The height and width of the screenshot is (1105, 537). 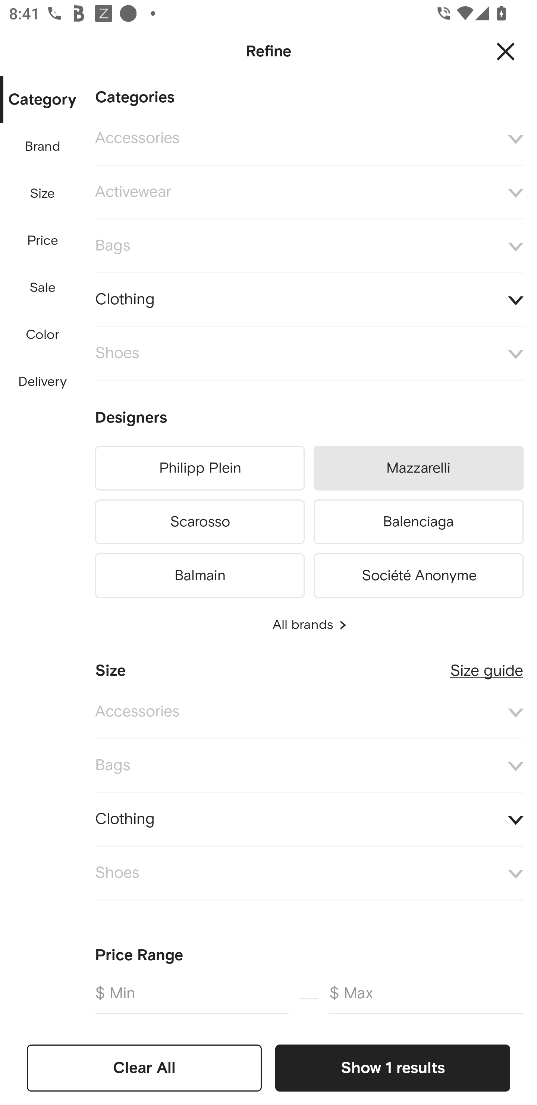 What do you see at coordinates (309, 712) in the screenshot?
I see `Accessories` at bounding box center [309, 712].